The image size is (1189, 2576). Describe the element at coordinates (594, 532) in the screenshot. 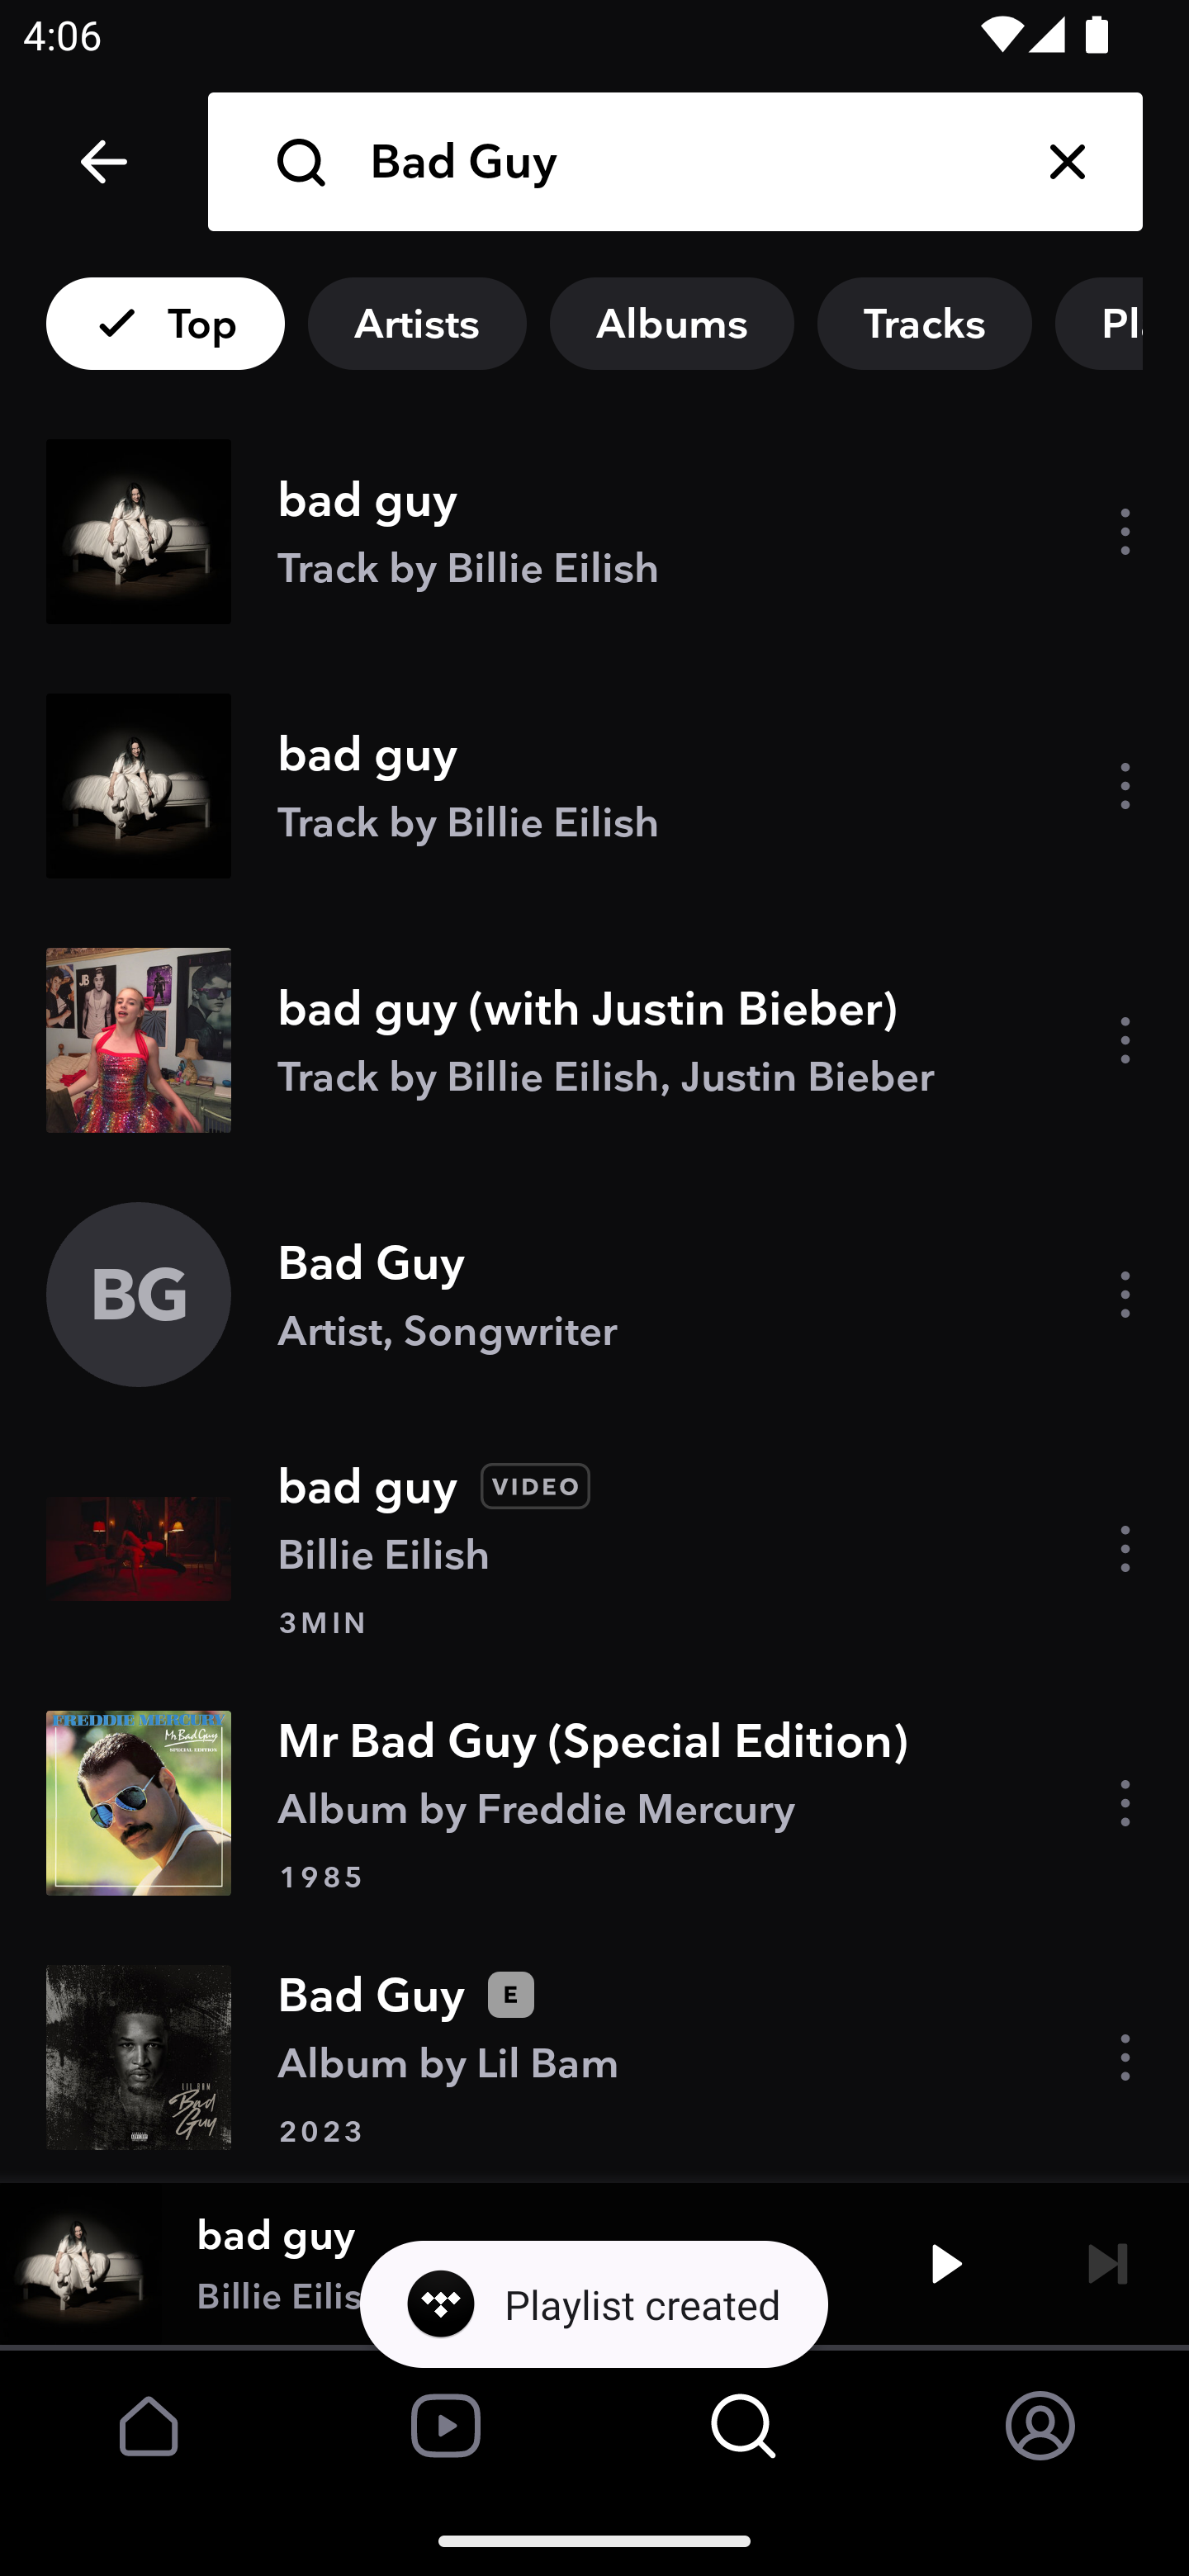

I see `bad guy Track by Billie Eilish` at that location.